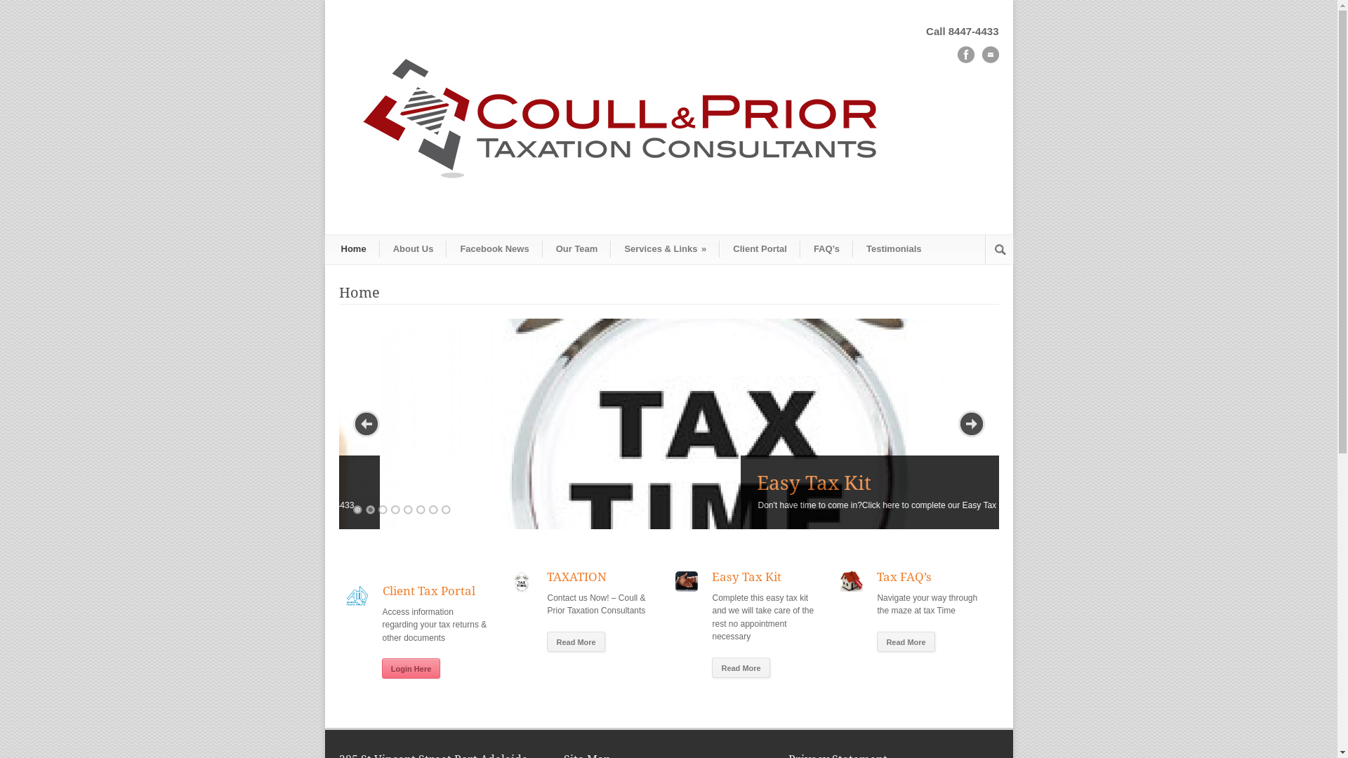 The height and width of the screenshot is (758, 1348). Describe the element at coordinates (432, 510) in the screenshot. I see `7` at that location.